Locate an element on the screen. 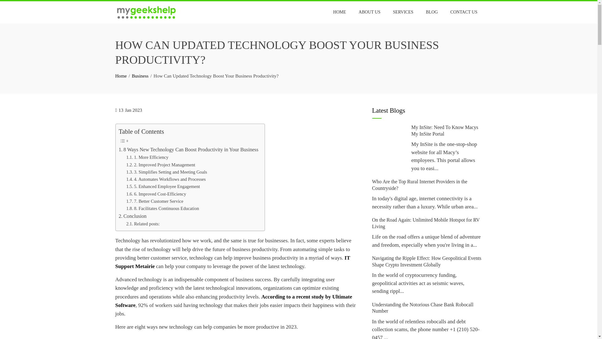 This screenshot has width=602, height=339. 2. Improved Project Management is located at coordinates (161, 165).